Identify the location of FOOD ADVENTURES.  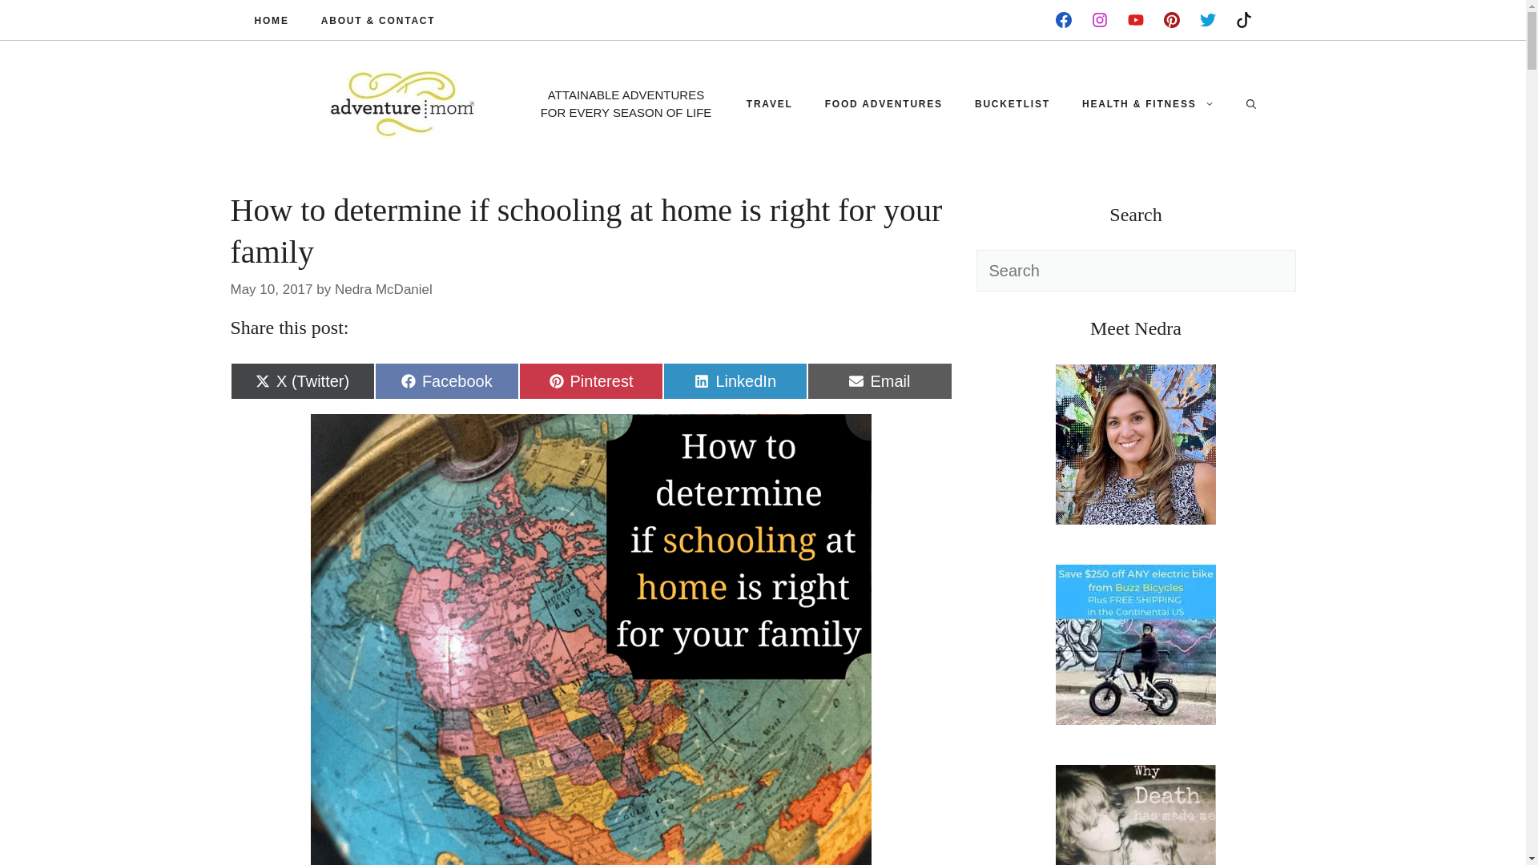
(1136, 815).